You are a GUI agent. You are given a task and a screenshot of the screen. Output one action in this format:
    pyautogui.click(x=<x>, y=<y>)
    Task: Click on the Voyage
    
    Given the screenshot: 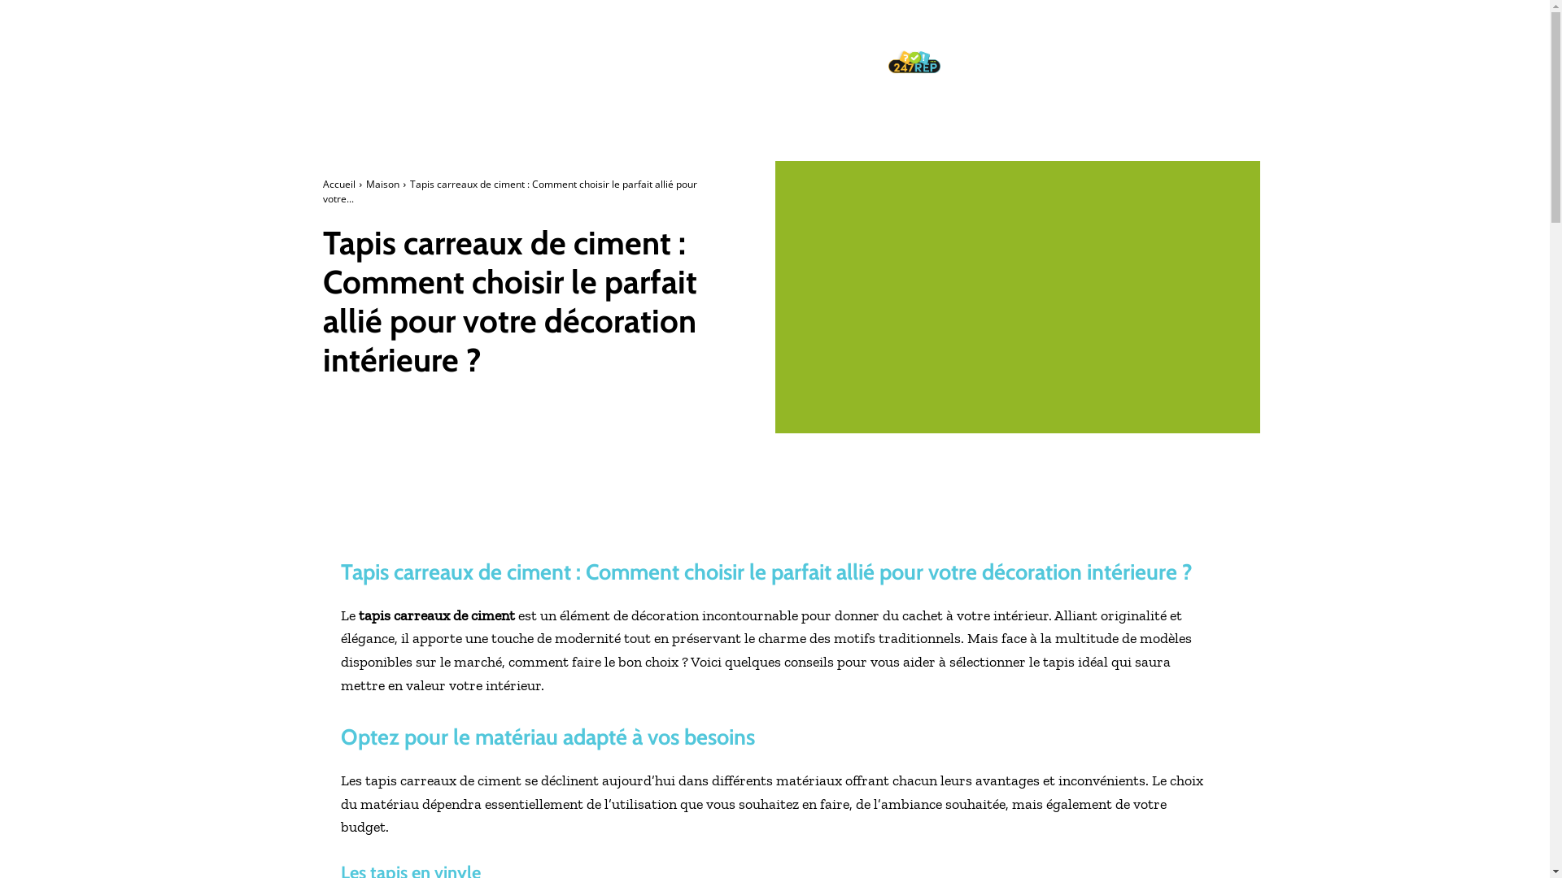 What is the action you would take?
    pyautogui.click(x=1169, y=77)
    